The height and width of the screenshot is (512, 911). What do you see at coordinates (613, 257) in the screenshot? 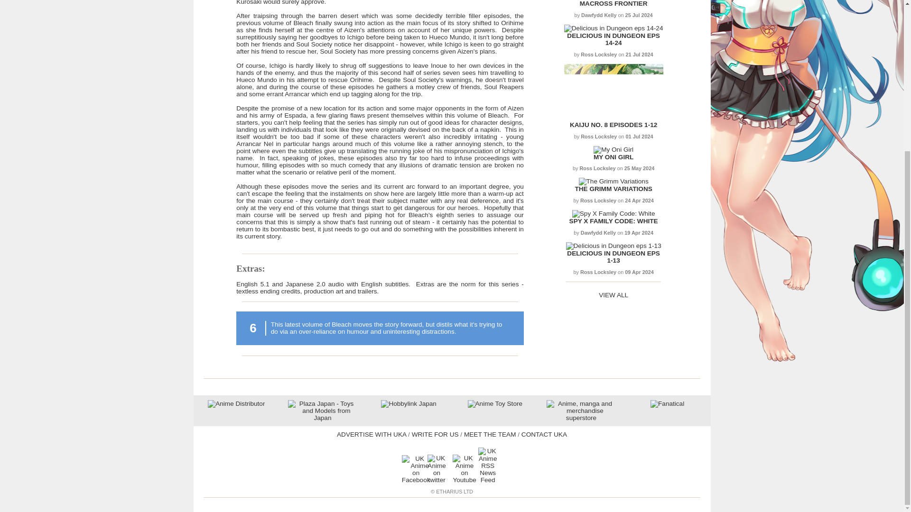
I see `DELICIOUS IN DUNGEON EPS 1-13` at bounding box center [613, 257].